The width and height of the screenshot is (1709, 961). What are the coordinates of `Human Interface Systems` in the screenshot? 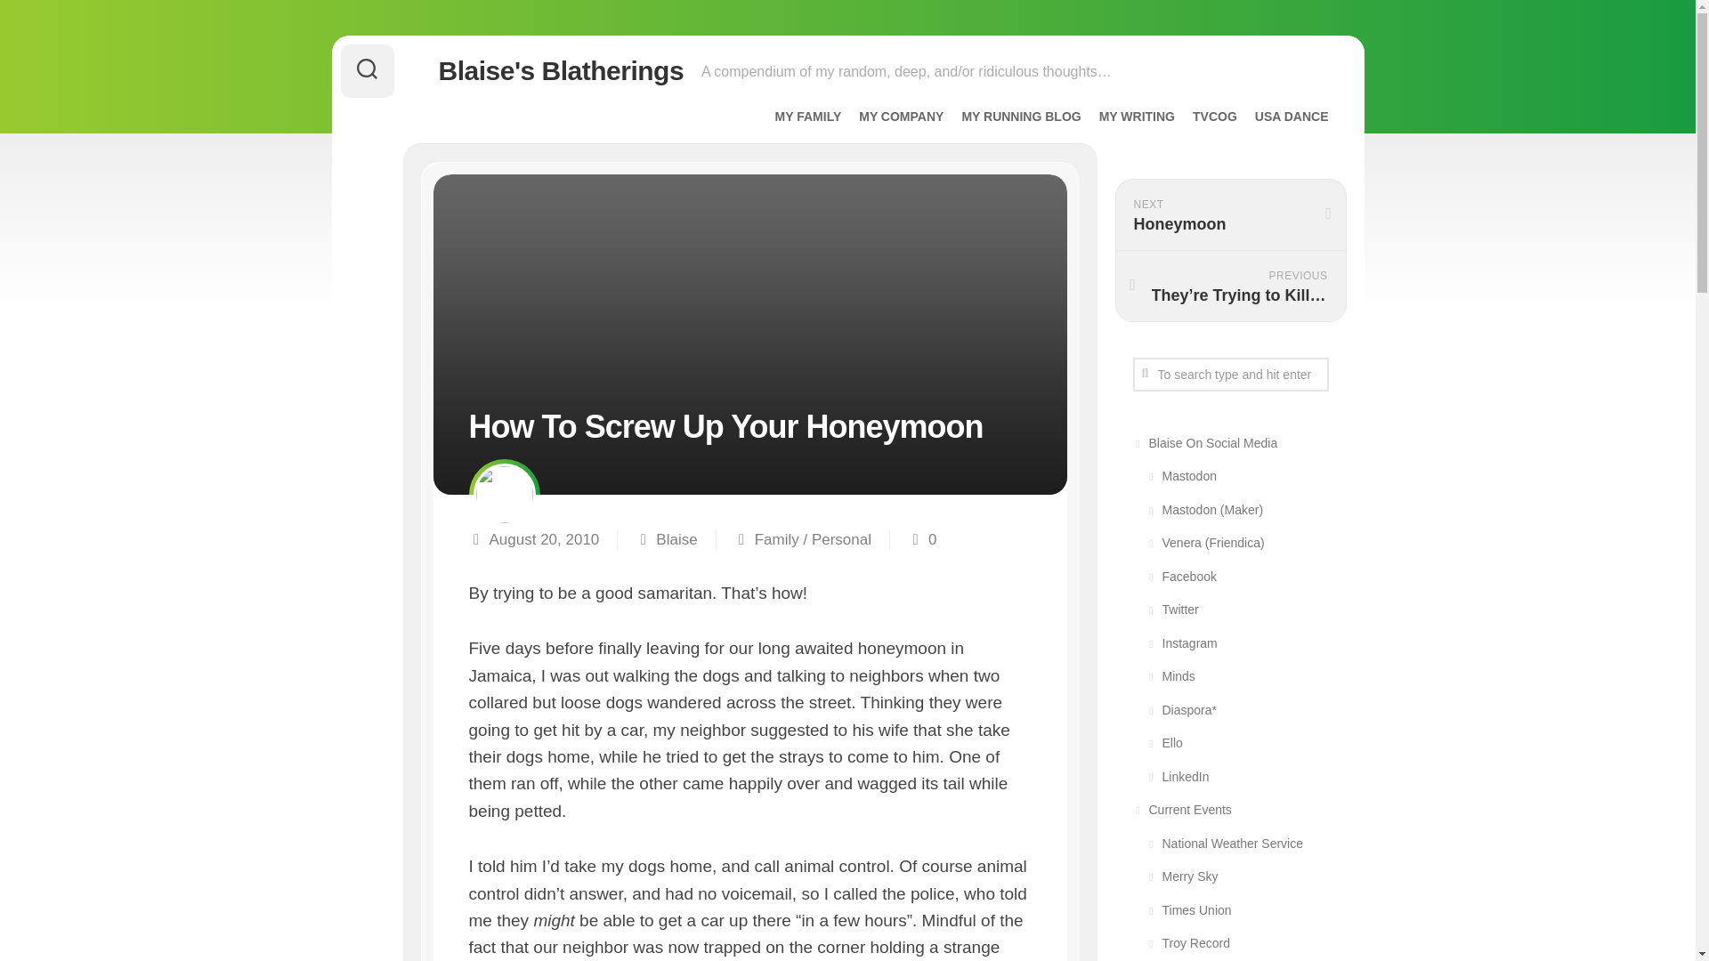 It's located at (901, 116).